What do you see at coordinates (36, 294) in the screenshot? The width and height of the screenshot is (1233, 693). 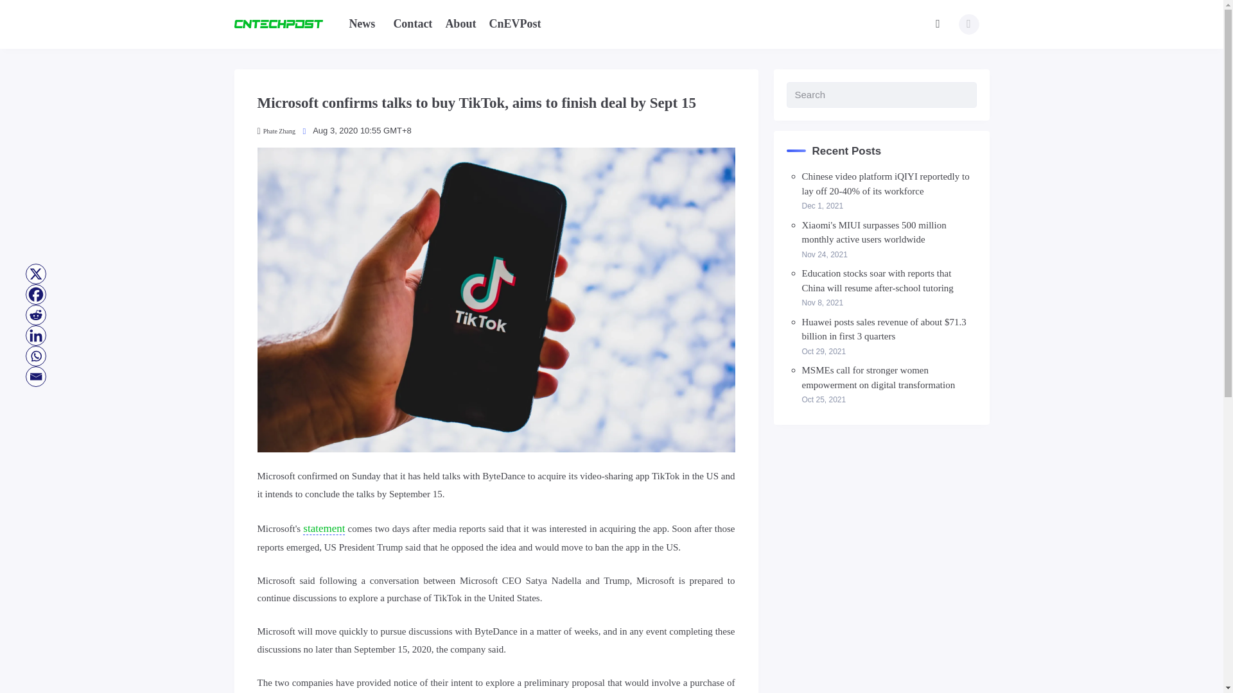 I see `Facebook` at bounding box center [36, 294].